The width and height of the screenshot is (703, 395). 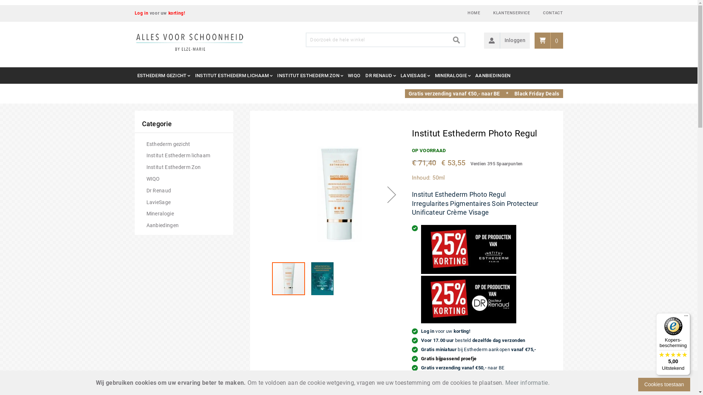 What do you see at coordinates (168, 144) in the screenshot?
I see `Esthederm gezicht` at bounding box center [168, 144].